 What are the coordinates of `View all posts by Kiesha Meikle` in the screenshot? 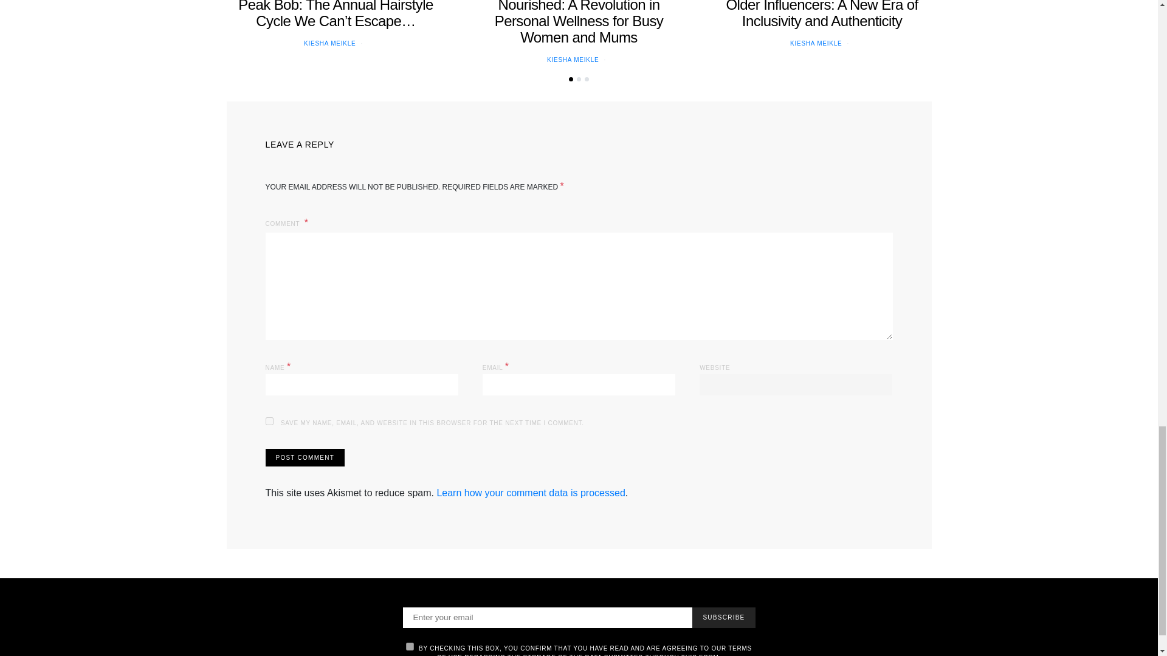 It's located at (573, 60).